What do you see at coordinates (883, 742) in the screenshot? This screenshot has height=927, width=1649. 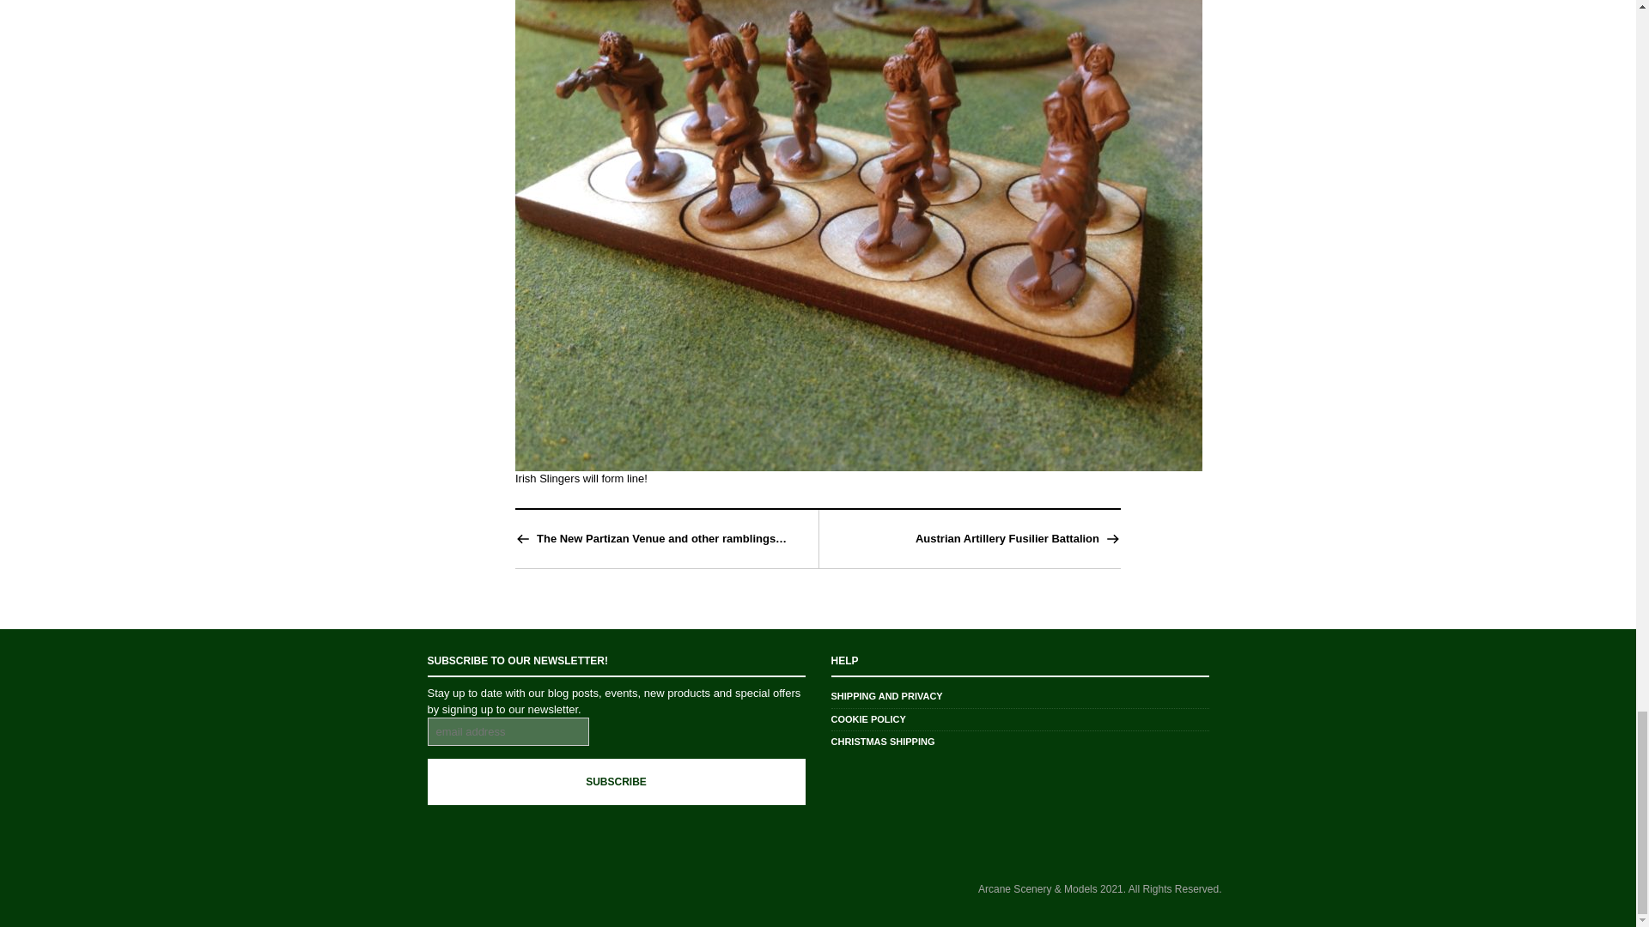 I see `CHRISTMAS SHIPPING` at bounding box center [883, 742].